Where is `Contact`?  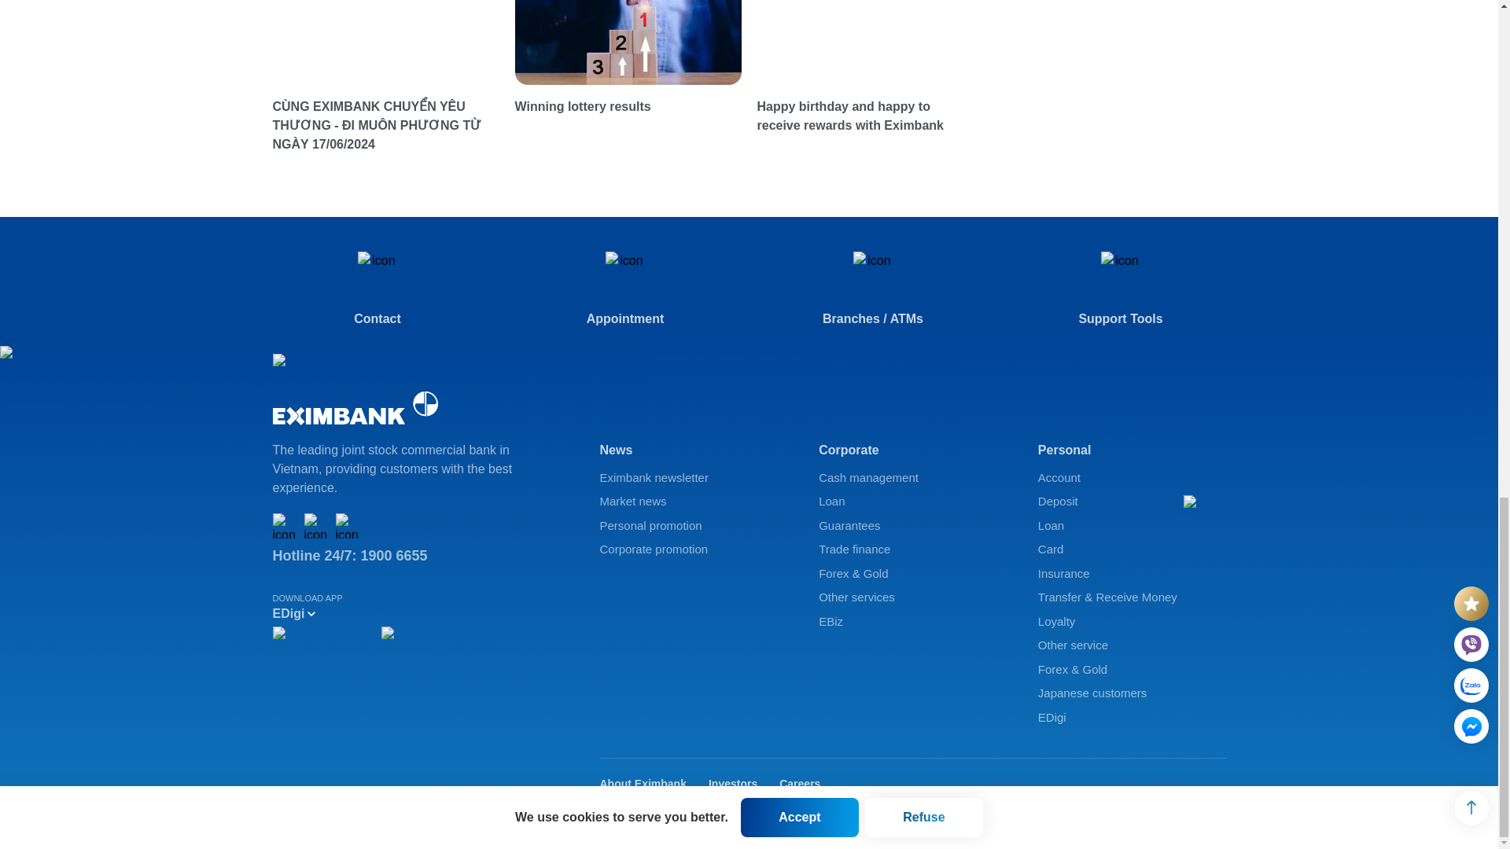
Contact is located at coordinates (376, 289).